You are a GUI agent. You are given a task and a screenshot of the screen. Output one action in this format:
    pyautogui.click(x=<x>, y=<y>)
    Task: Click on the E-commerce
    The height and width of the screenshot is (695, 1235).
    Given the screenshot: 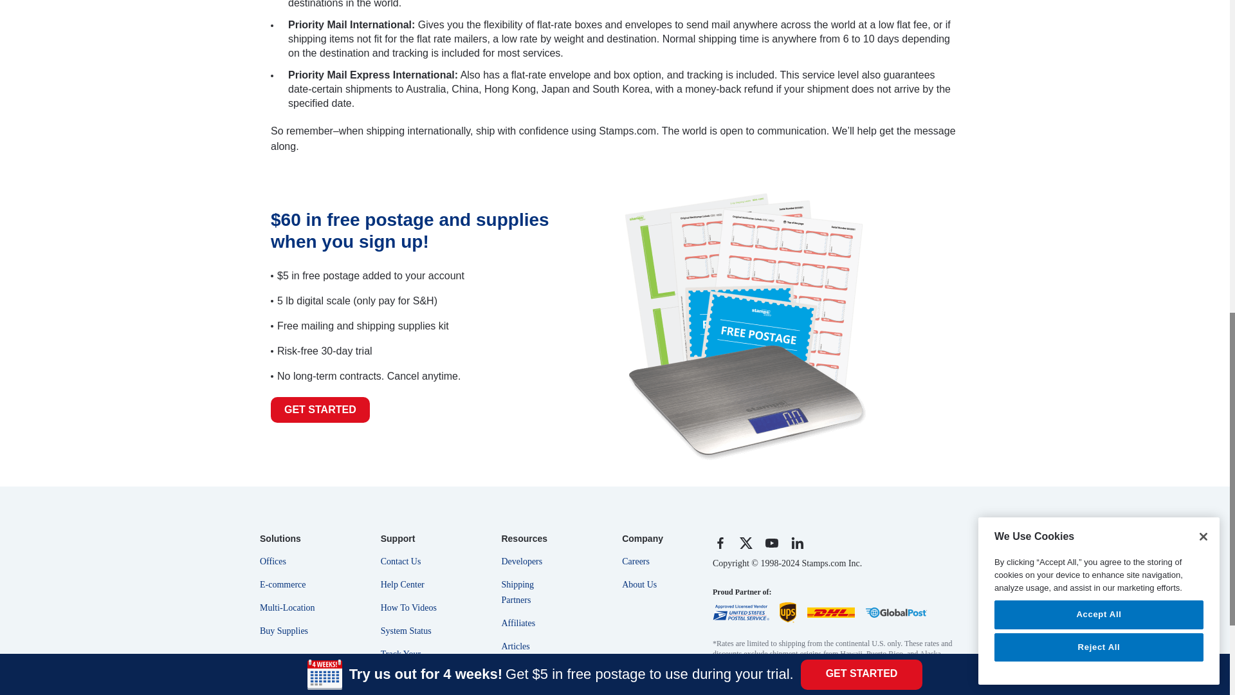 What is the action you would take?
    pyautogui.click(x=289, y=580)
    